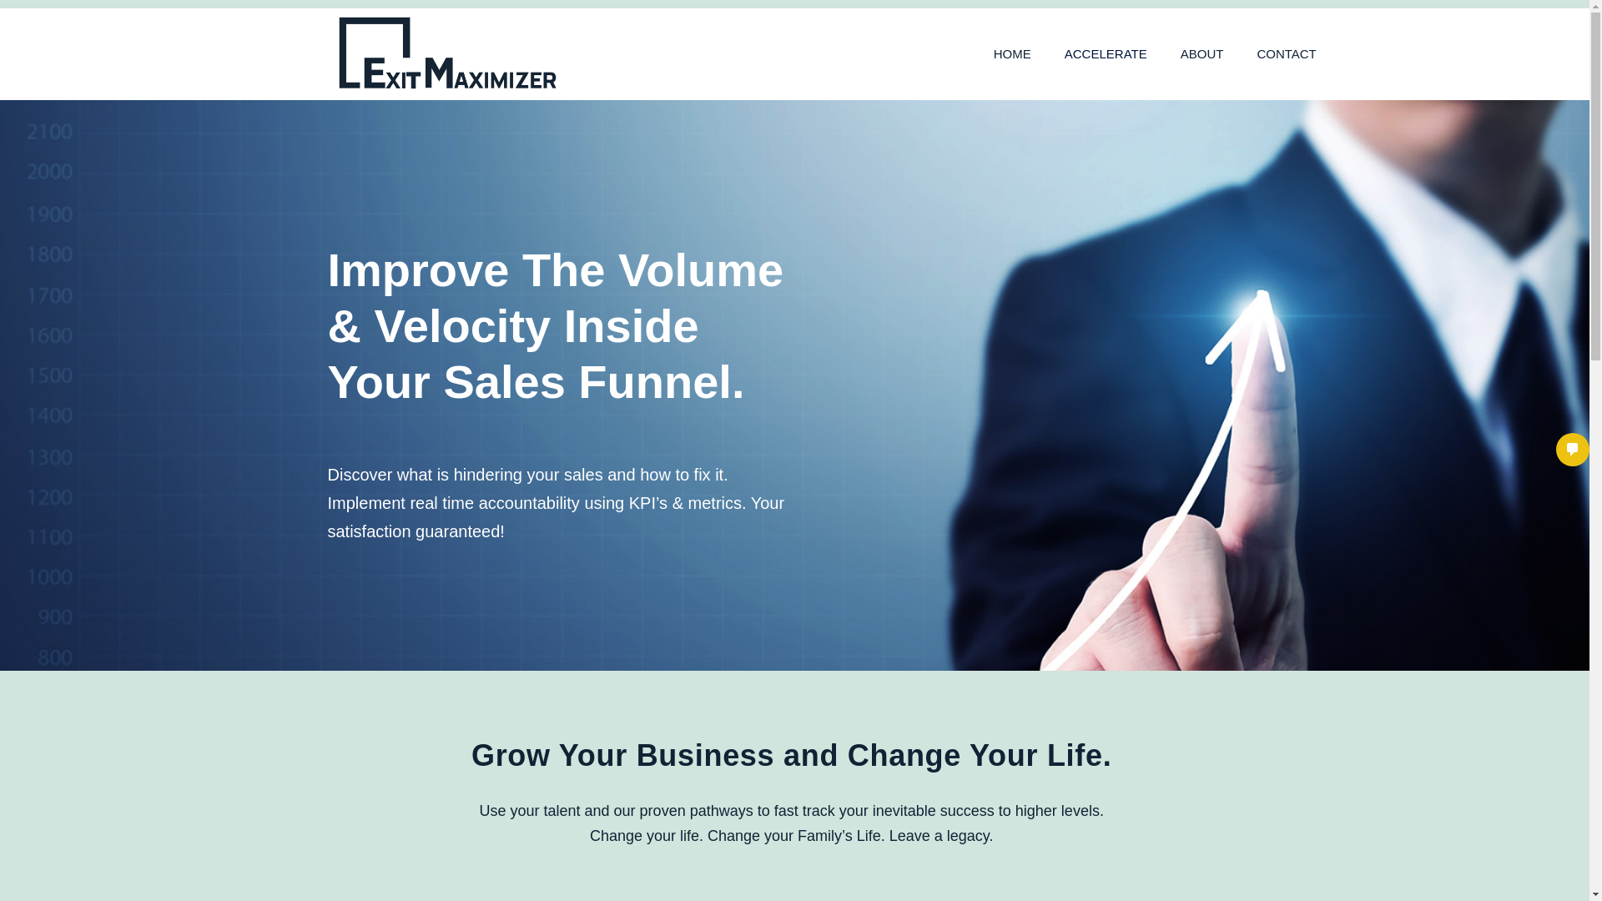 The image size is (1602, 901). What do you see at coordinates (1106, 53) in the screenshot?
I see `ACCELERATE` at bounding box center [1106, 53].